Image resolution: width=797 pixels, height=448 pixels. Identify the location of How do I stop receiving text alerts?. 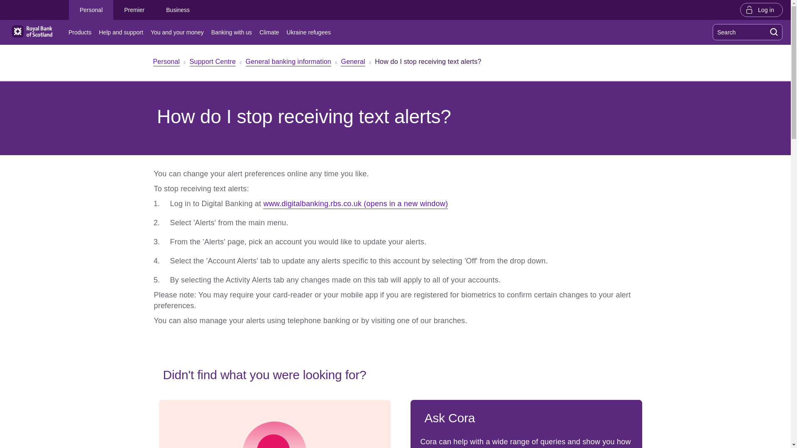
(428, 63).